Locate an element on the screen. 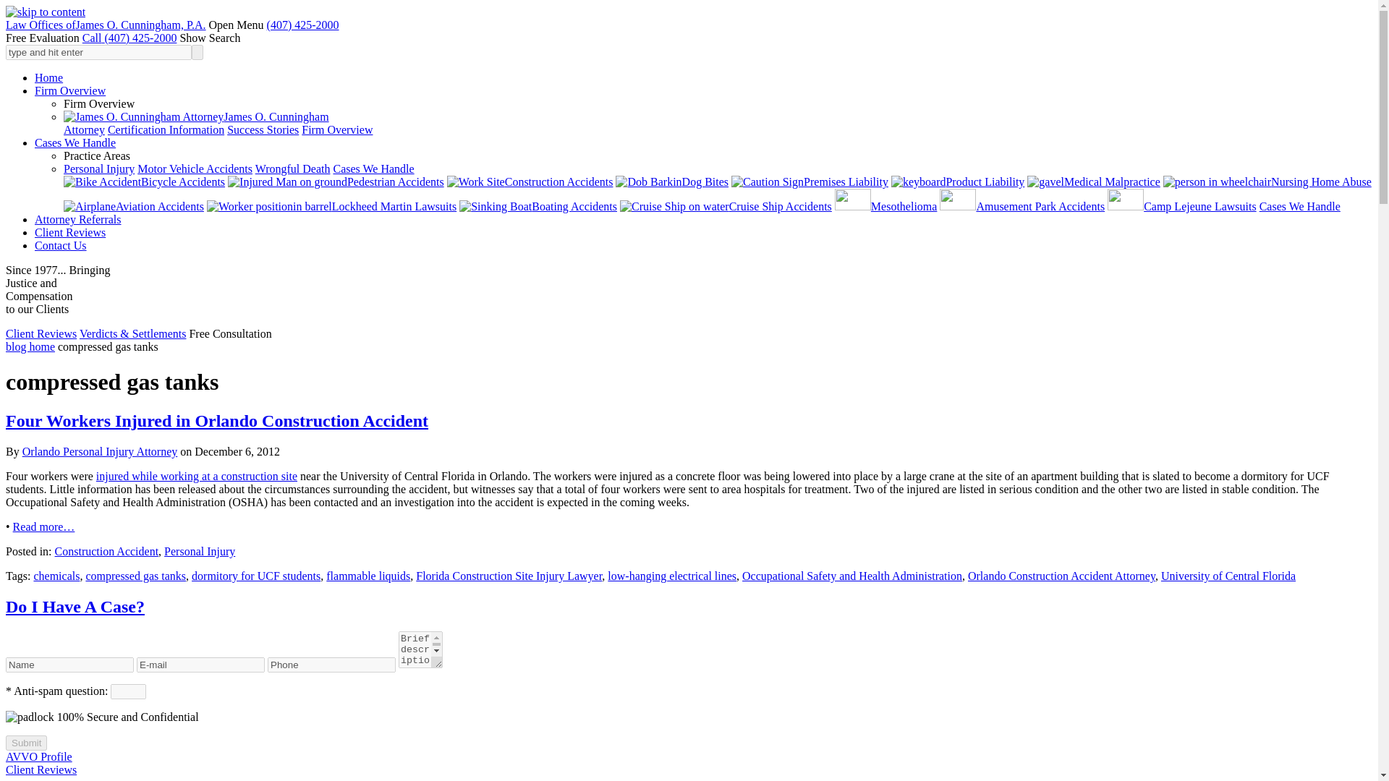 Image resolution: width=1389 pixels, height=781 pixels. Personal Injury is located at coordinates (99, 168).